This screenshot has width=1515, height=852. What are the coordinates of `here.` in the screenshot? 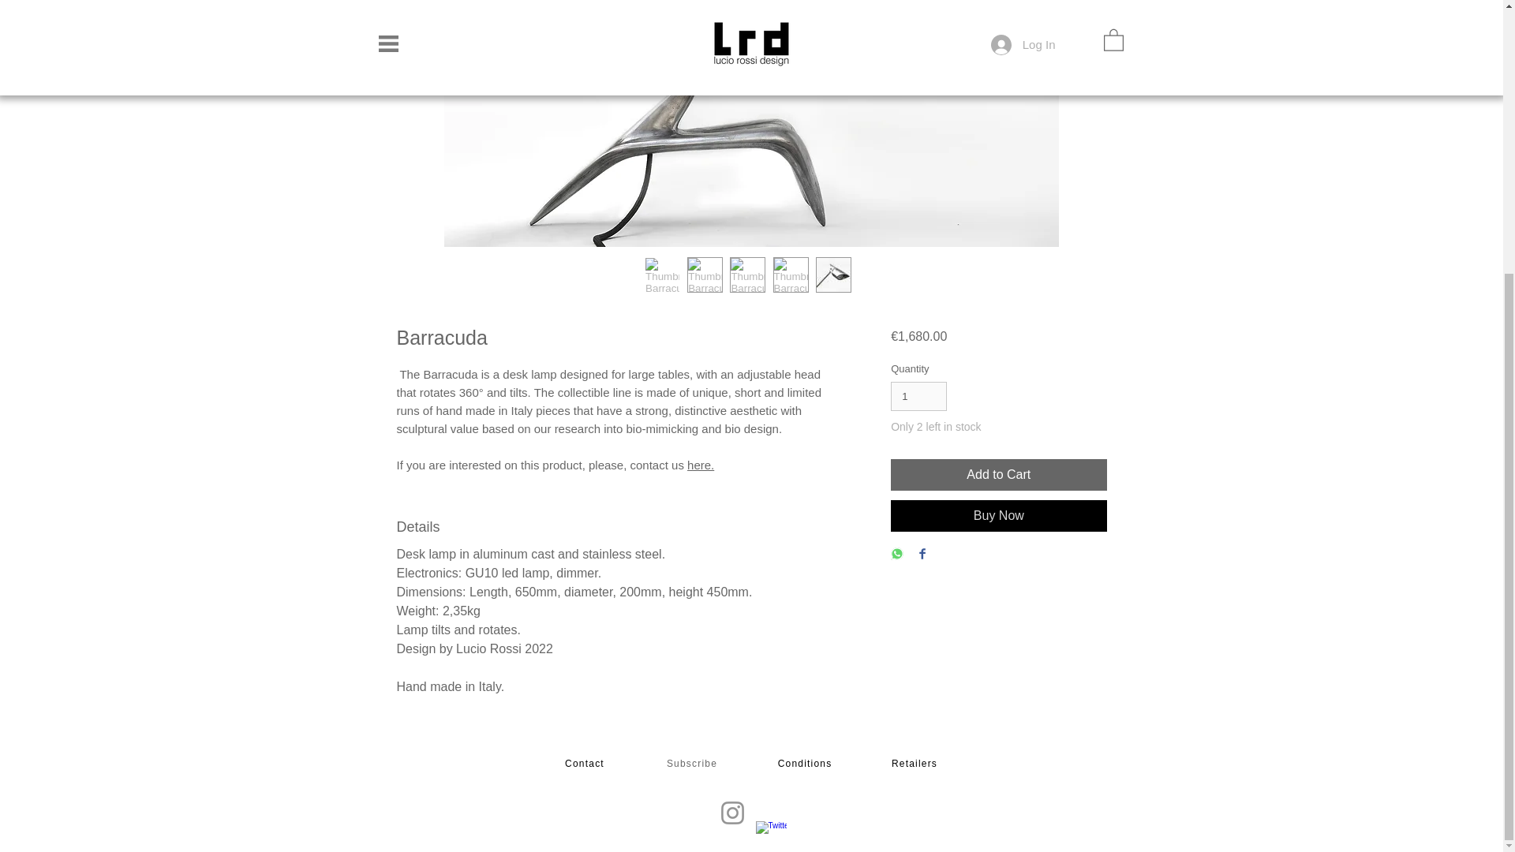 It's located at (701, 465).